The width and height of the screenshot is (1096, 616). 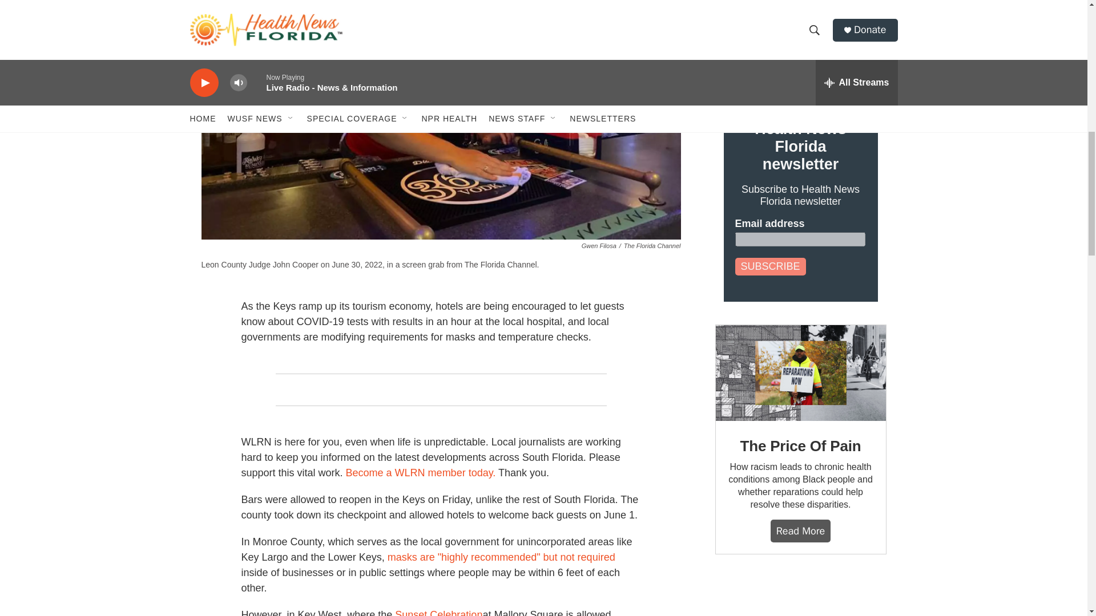 I want to click on 3rd party ad content, so click(x=800, y=597).